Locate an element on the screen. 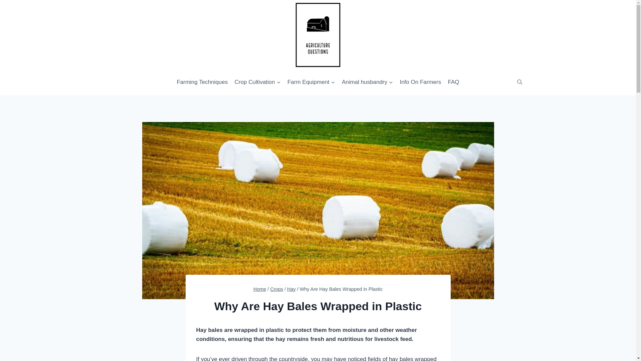 The image size is (641, 361). FAQ is located at coordinates (453, 82).